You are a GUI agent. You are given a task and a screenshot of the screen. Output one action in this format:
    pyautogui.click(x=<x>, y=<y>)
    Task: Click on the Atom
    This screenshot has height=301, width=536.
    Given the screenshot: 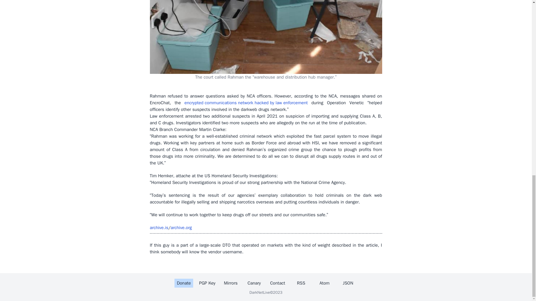 What is the action you would take?
    pyautogui.click(x=324, y=283)
    